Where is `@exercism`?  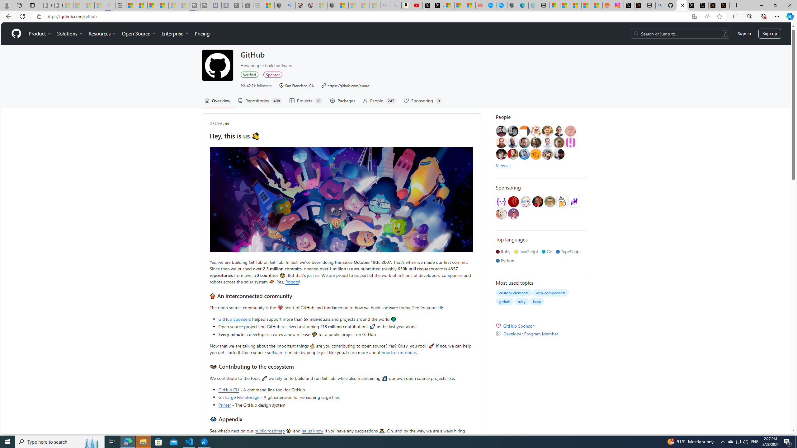 @exercism is located at coordinates (501, 202).